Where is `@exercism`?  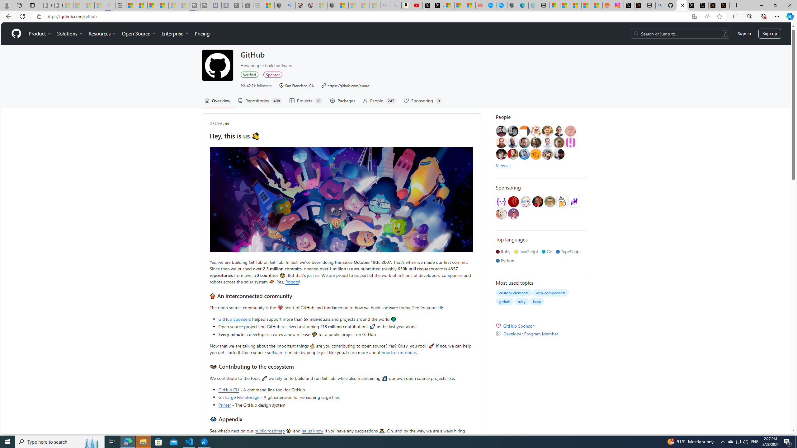 @exercism is located at coordinates (501, 202).